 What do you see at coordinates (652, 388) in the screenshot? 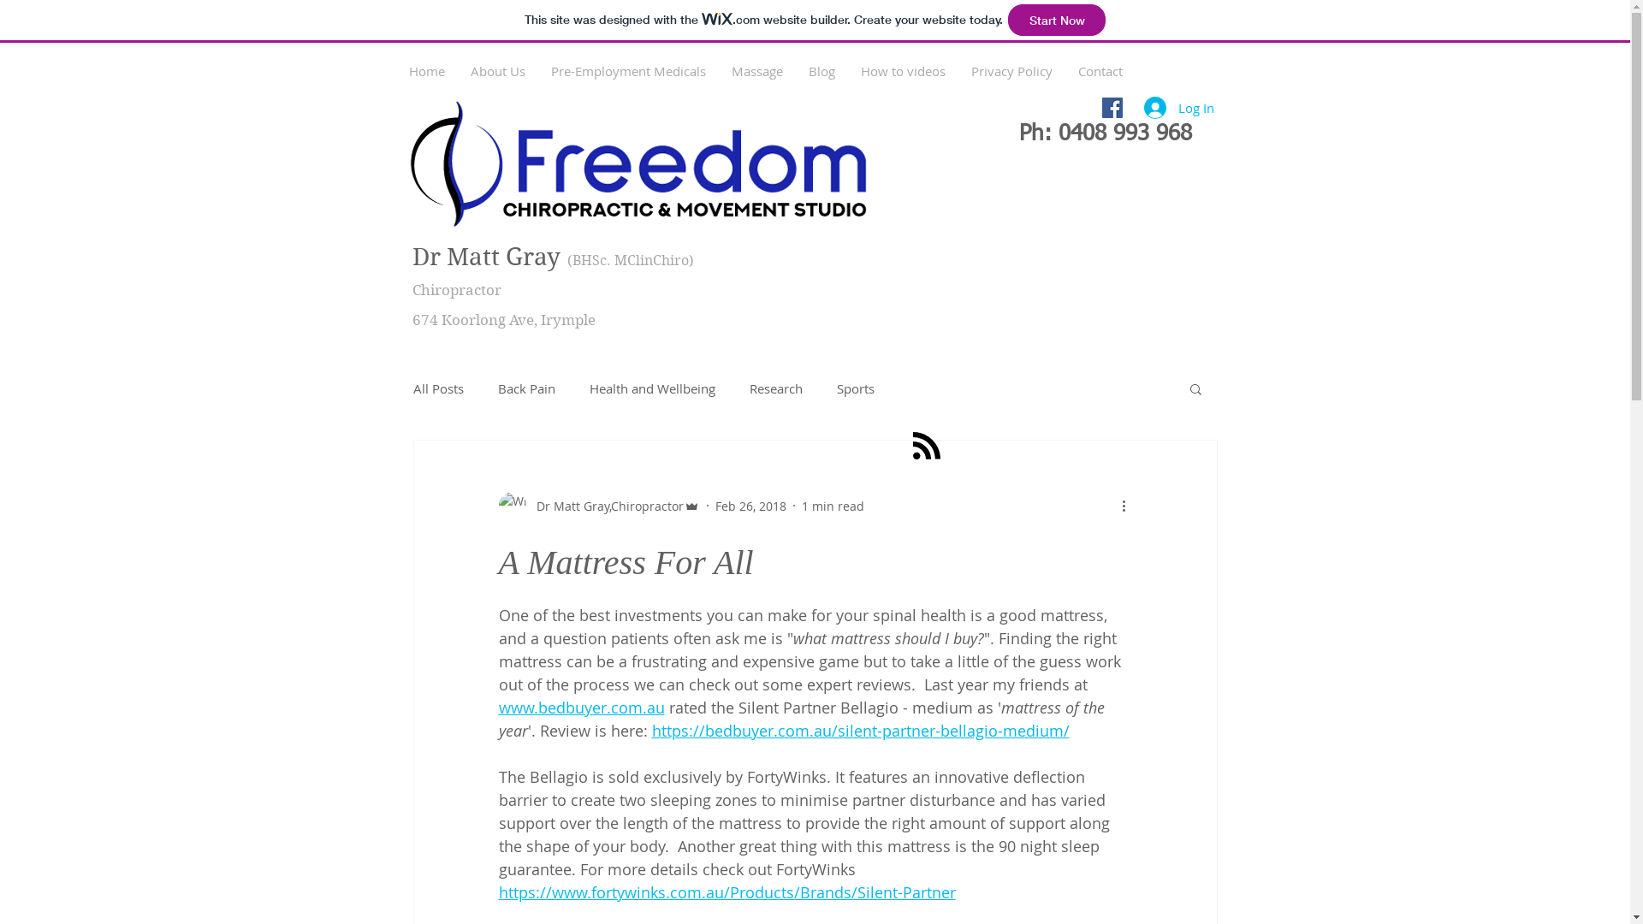
I see `Health and Wellbeing` at bounding box center [652, 388].